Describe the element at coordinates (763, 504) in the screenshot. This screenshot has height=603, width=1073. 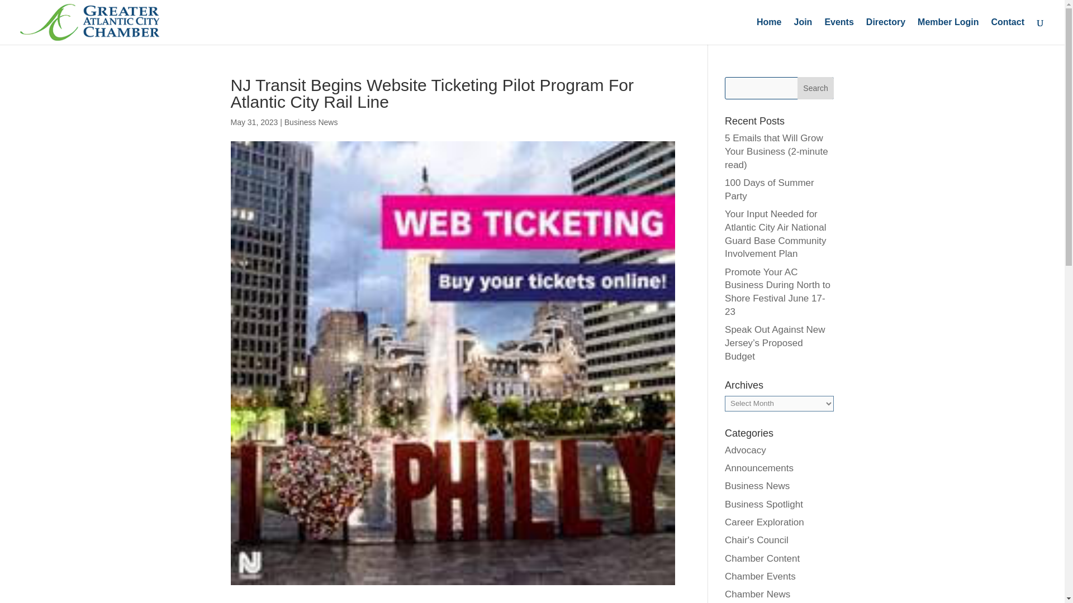
I see `Business Spotlight` at that location.